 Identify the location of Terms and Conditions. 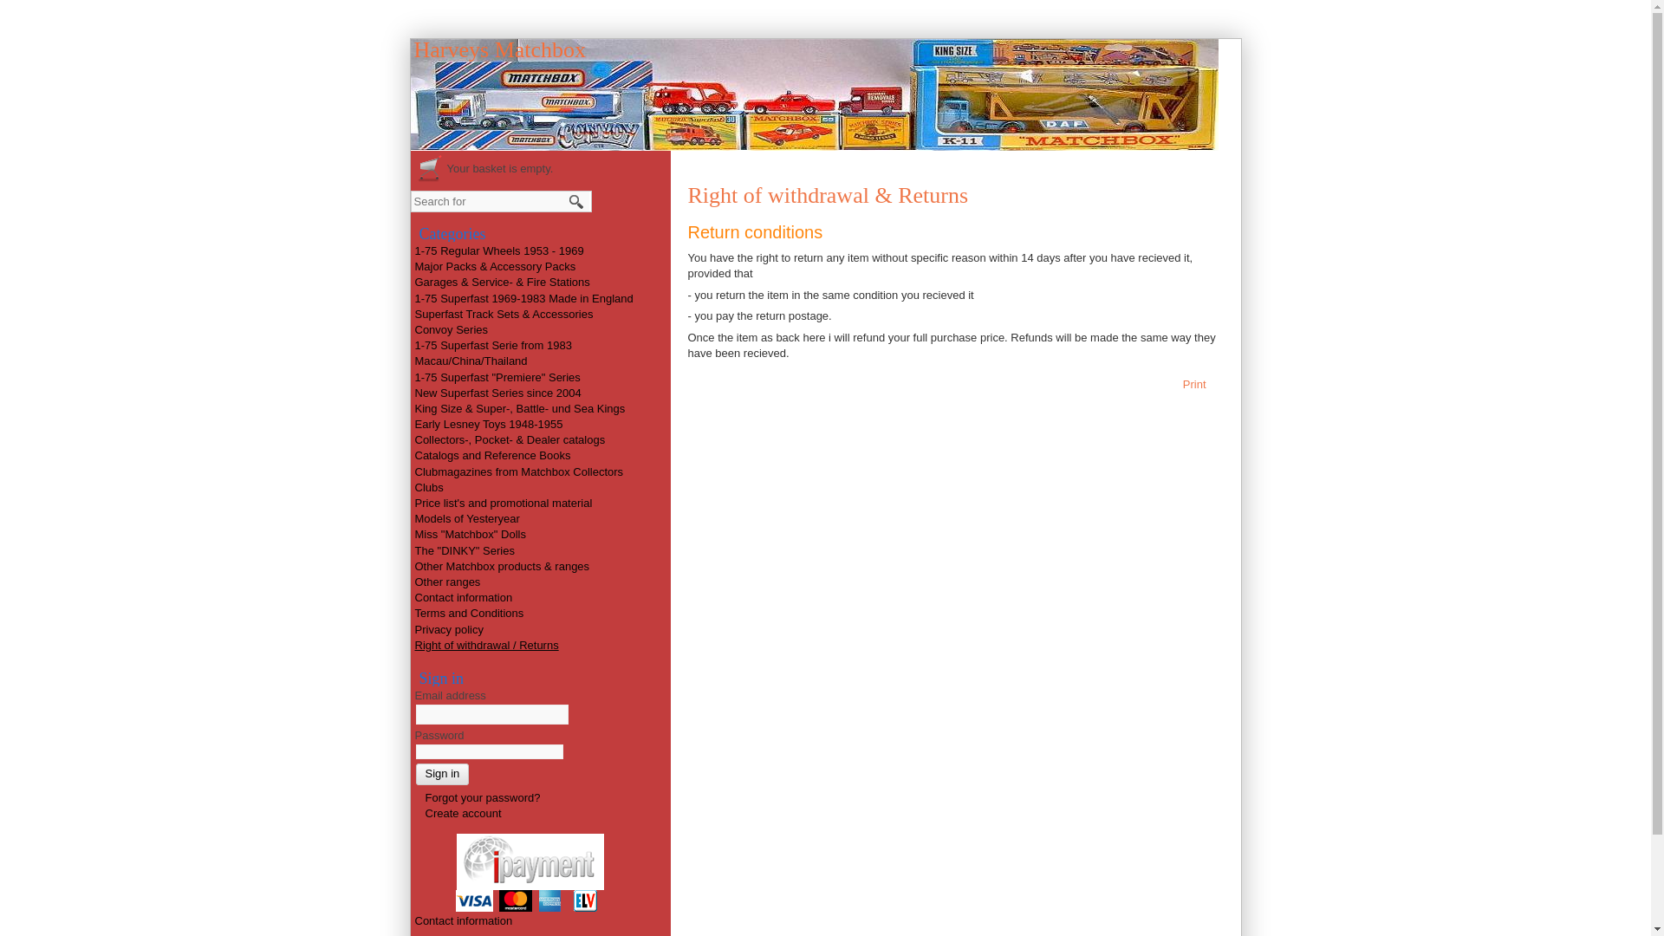
(469, 612).